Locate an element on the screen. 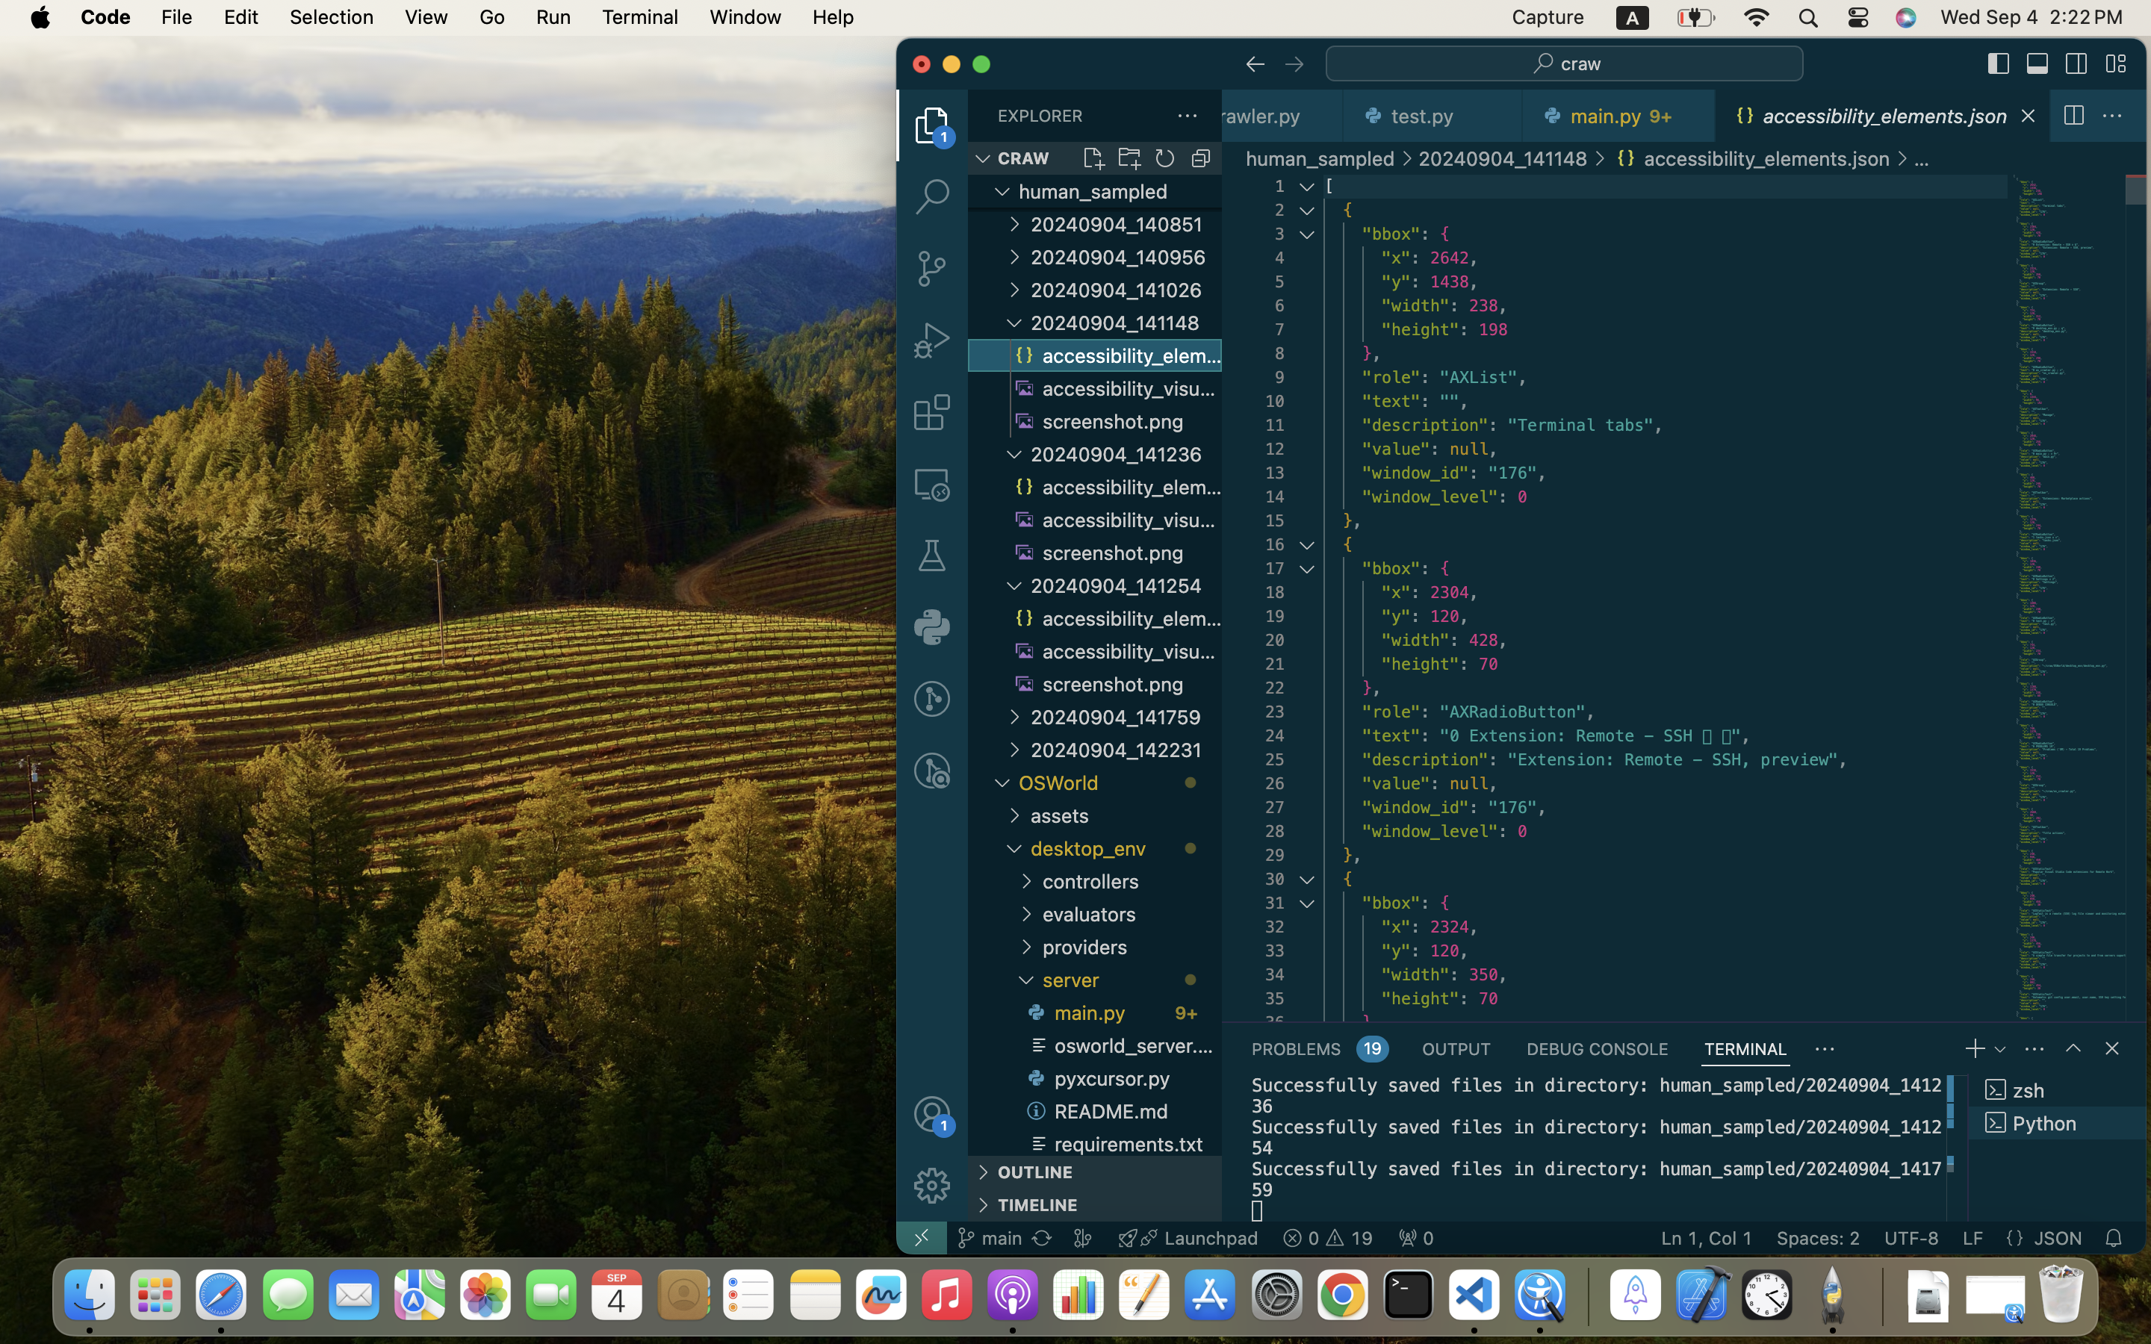 The height and width of the screenshot is (1344, 2151). 20240904_141759 is located at coordinates (1126, 717).